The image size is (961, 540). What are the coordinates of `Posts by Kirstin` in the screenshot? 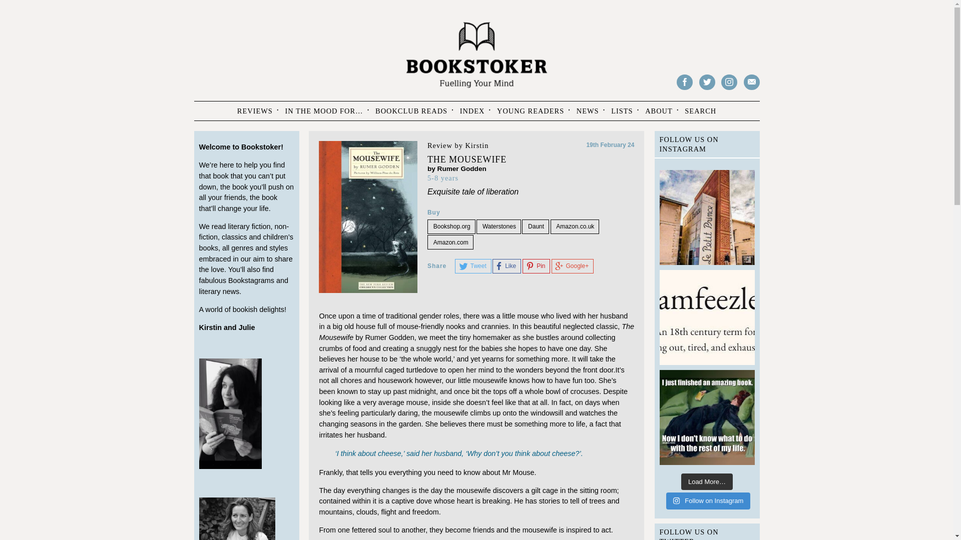 It's located at (476, 145).